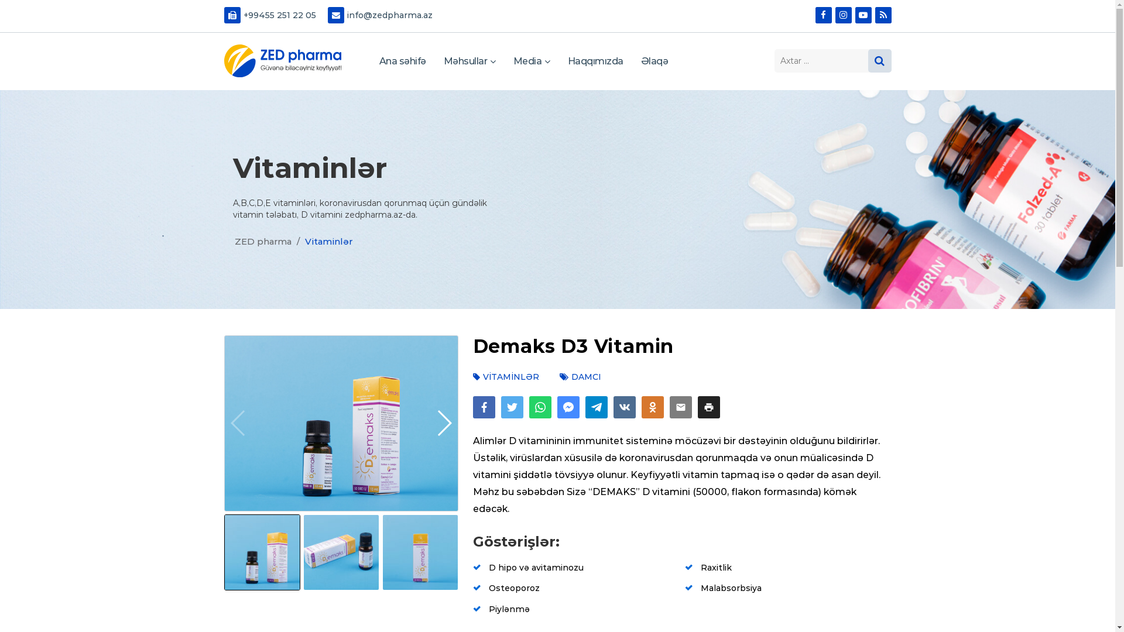 This screenshot has width=1124, height=632. Describe the element at coordinates (879, 61) in the screenshot. I see `Axtar` at that location.